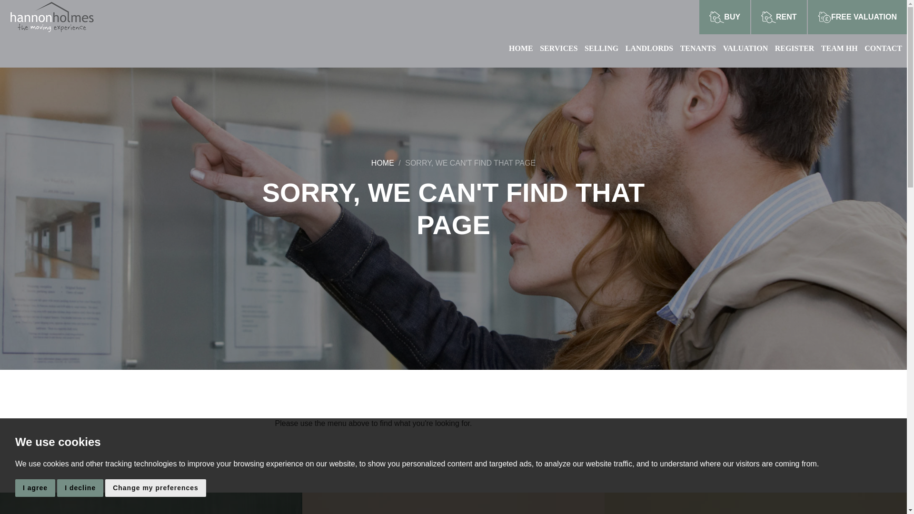  What do you see at coordinates (700, 48) in the screenshot?
I see `HOME` at bounding box center [700, 48].